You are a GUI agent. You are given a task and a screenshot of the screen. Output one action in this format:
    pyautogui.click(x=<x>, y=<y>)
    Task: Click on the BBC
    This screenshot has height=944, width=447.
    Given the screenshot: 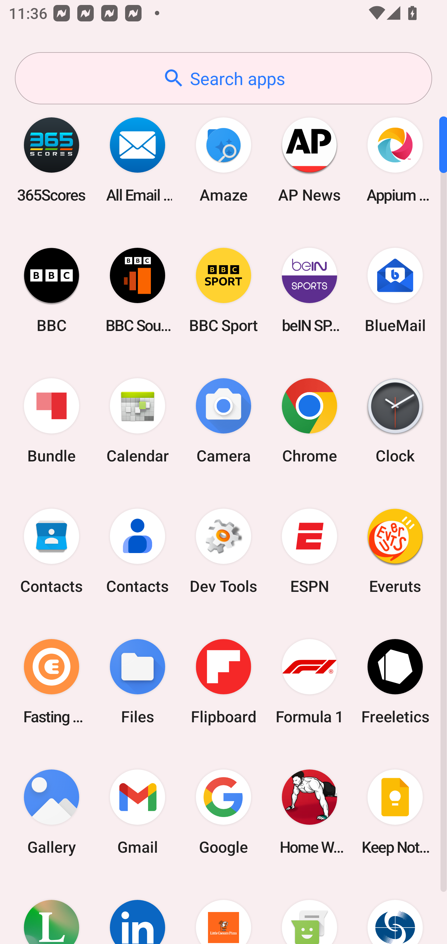 What is the action you would take?
    pyautogui.click(x=52, y=290)
    